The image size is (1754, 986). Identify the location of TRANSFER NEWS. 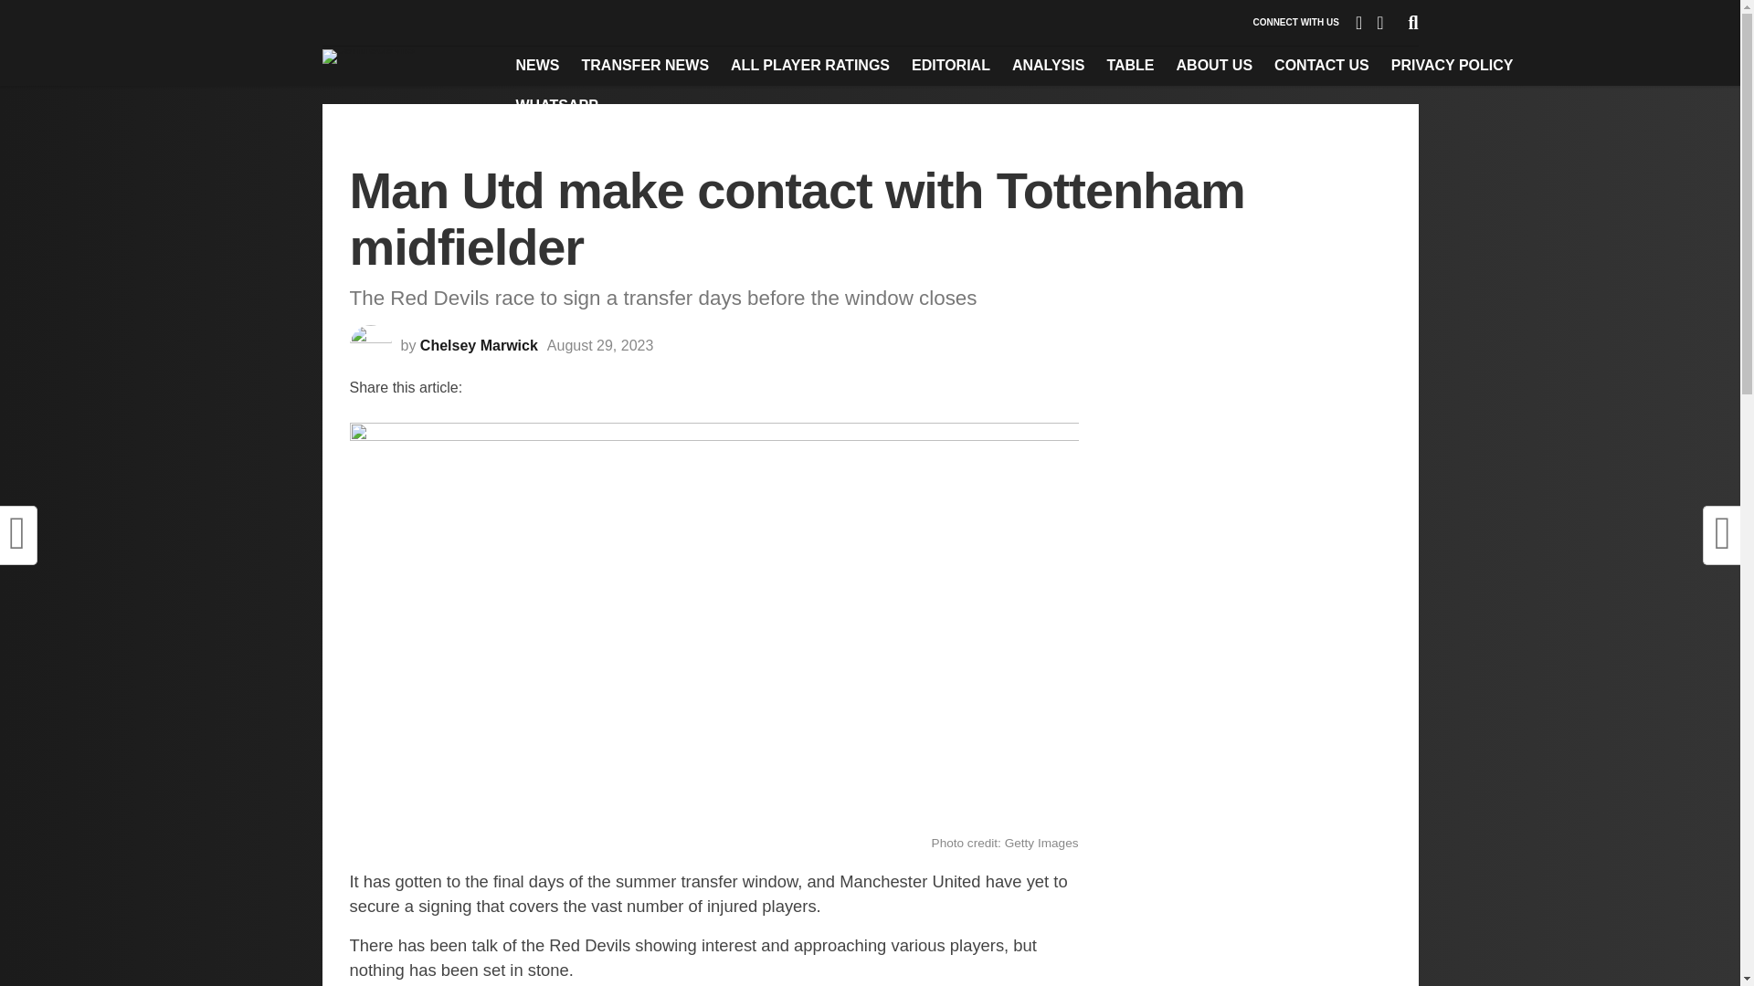
(645, 65).